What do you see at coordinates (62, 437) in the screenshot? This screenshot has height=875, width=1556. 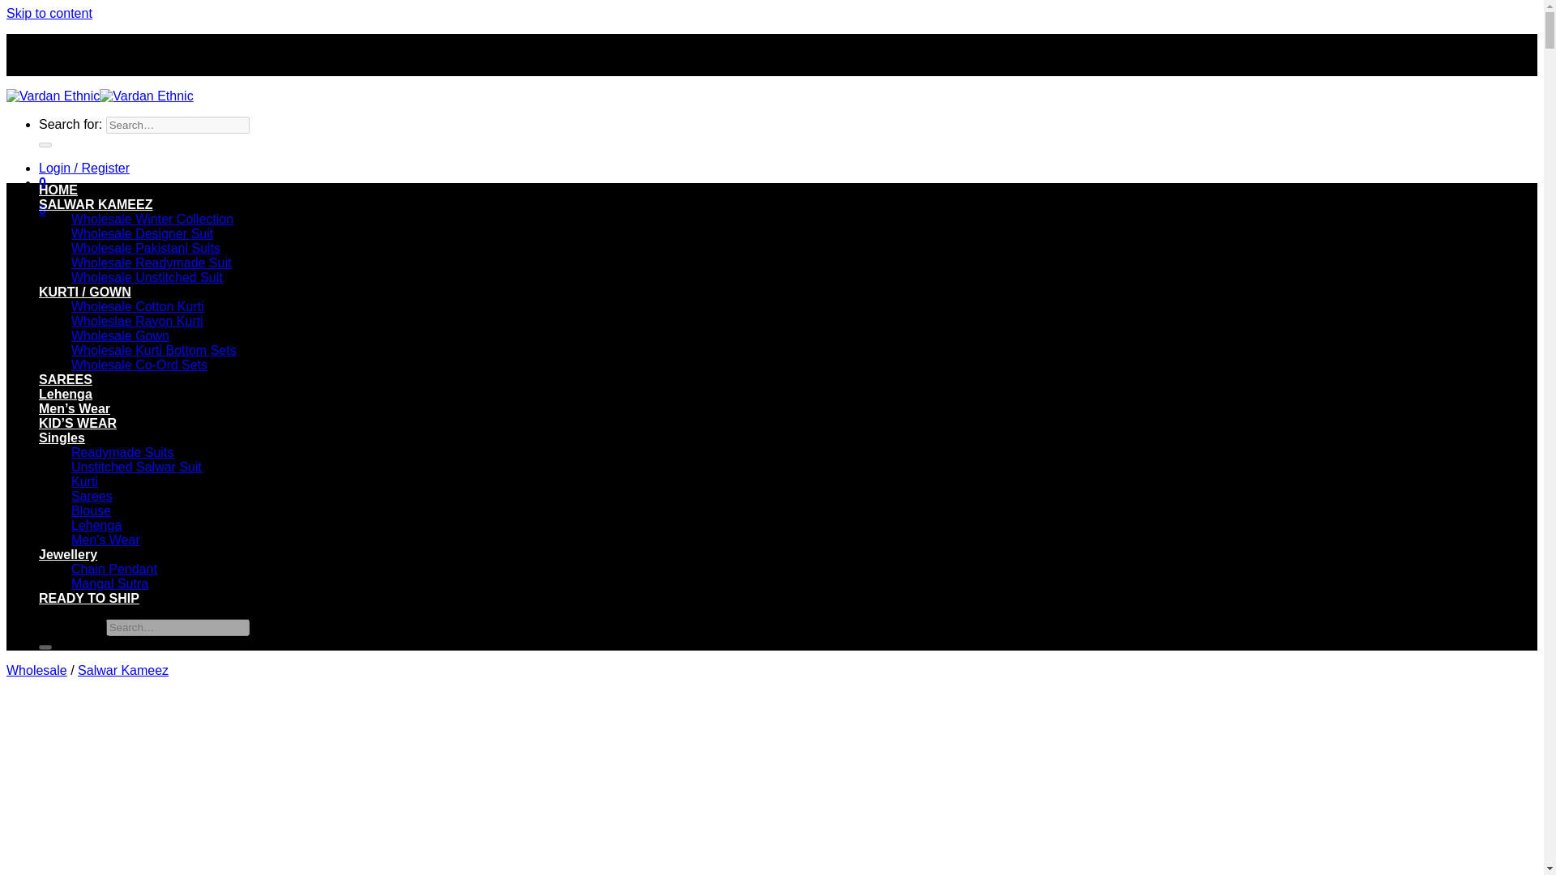 I see `Singles` at bounding box center [62, 437].